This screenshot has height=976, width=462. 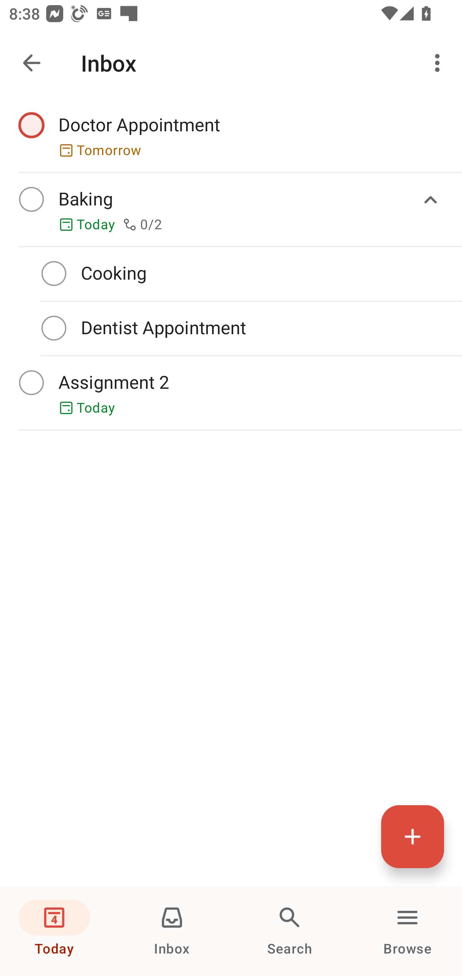 I want to click on Complete, so click(x=54, y=273).